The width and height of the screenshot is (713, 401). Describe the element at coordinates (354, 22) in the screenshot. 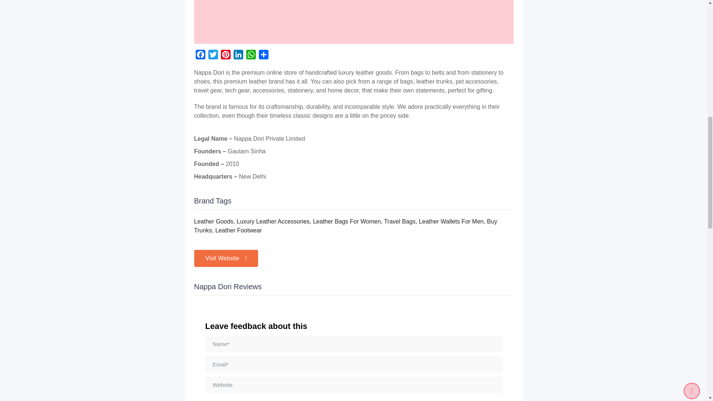

I see `Advertisement` at that location.